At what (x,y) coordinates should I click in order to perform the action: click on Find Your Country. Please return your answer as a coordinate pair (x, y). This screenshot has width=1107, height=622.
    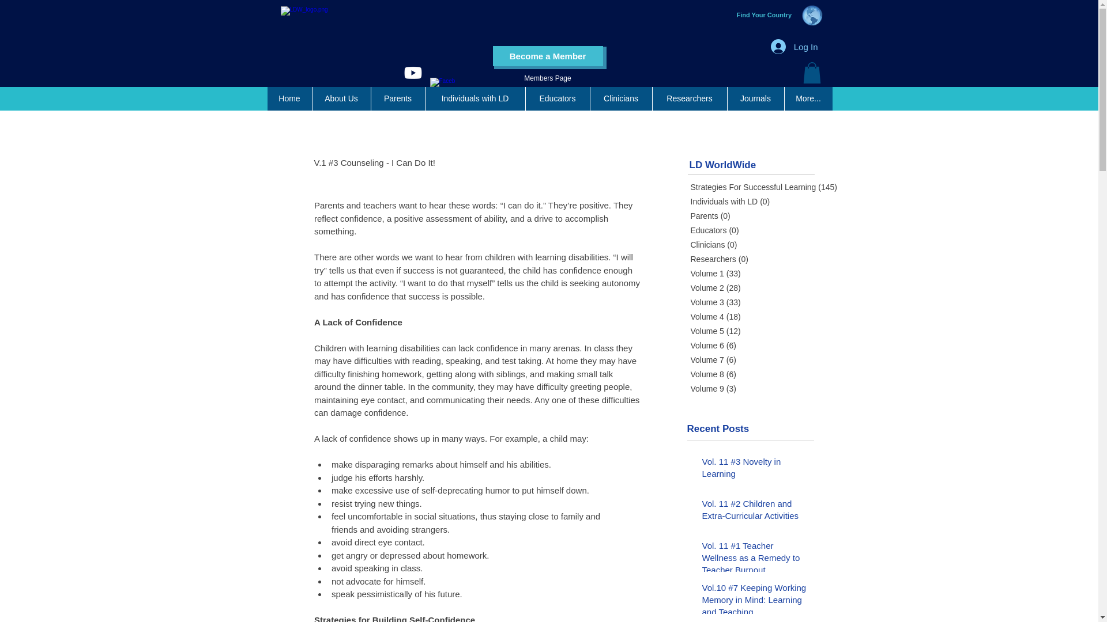
    Looking at the image, I should click on (765, 15).